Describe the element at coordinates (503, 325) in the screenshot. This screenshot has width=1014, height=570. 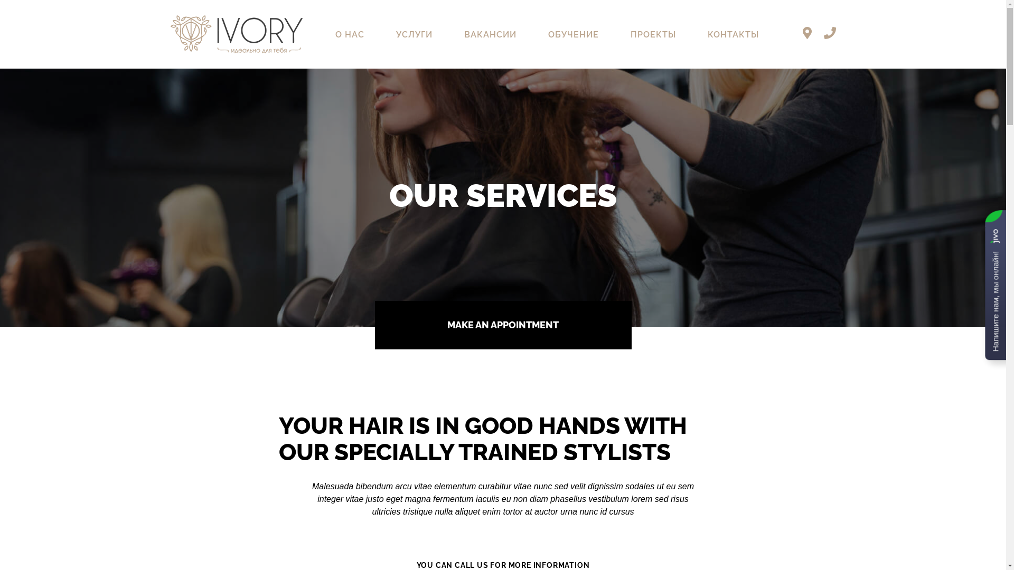
I see `MAKE AN APPOINTMENT` at that location.